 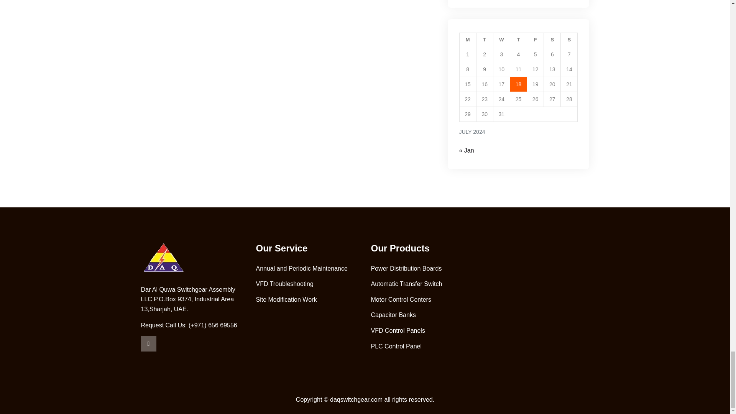 I want to click on Friday, so click(x=535, y=40).